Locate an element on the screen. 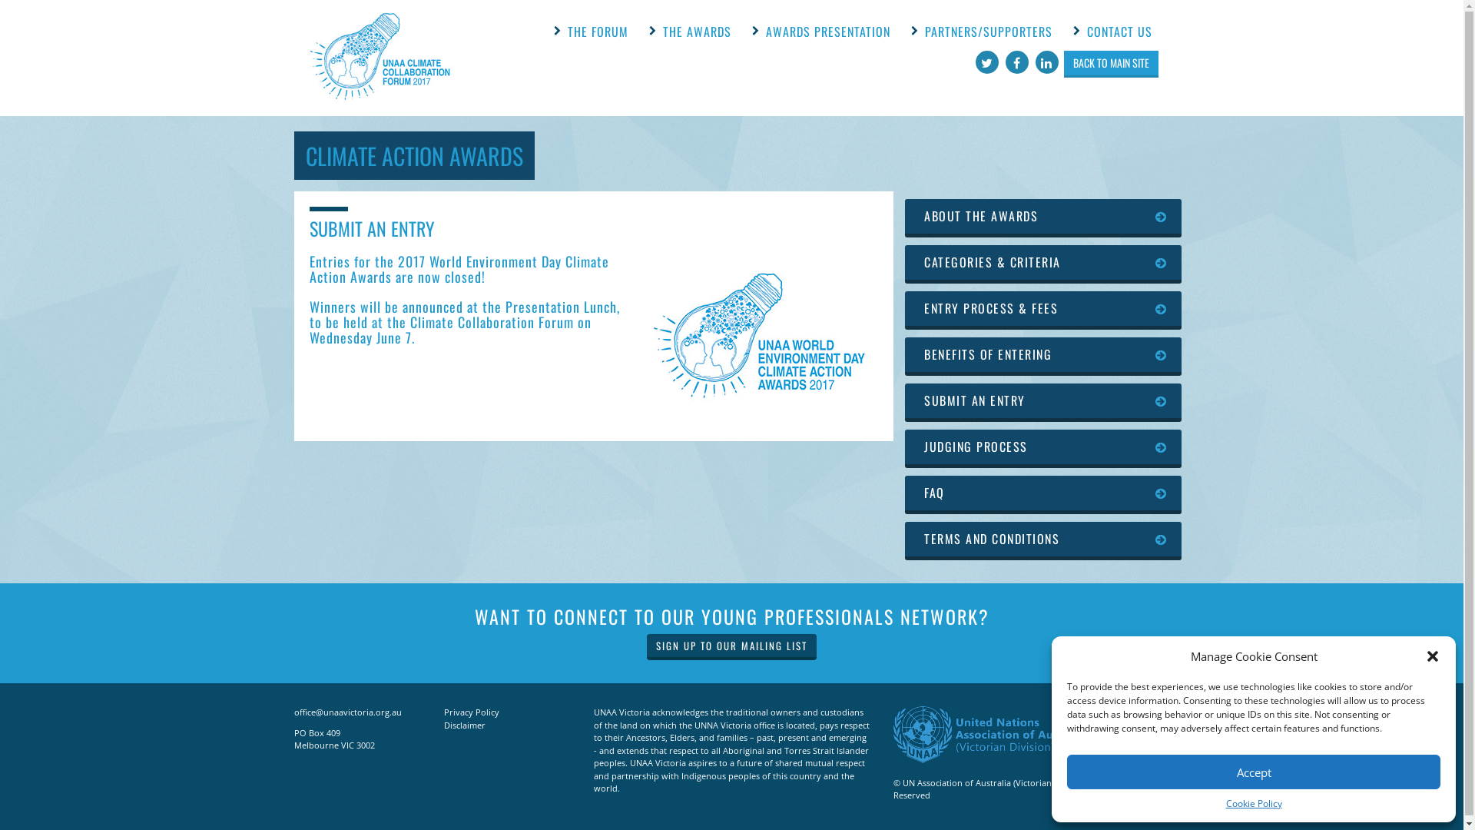  Disclaimer is located at coordinates (465, 725).